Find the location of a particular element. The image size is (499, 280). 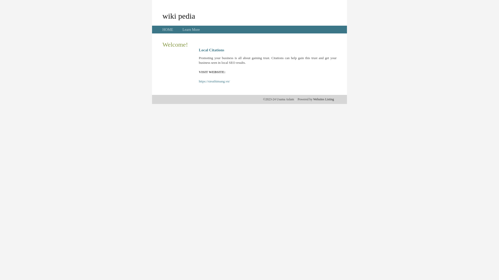

wiki pedia is located at coordinates (179, 16).